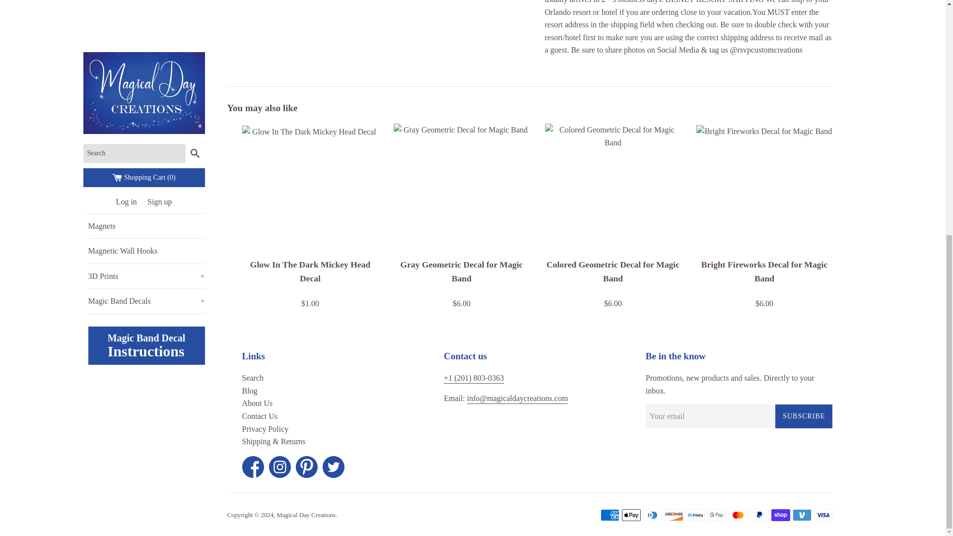 Image resolution: width=953 pixels, height=536 pixels. I want to click on Glow In The Dark Mickey Head Decal, so click(310, 188).